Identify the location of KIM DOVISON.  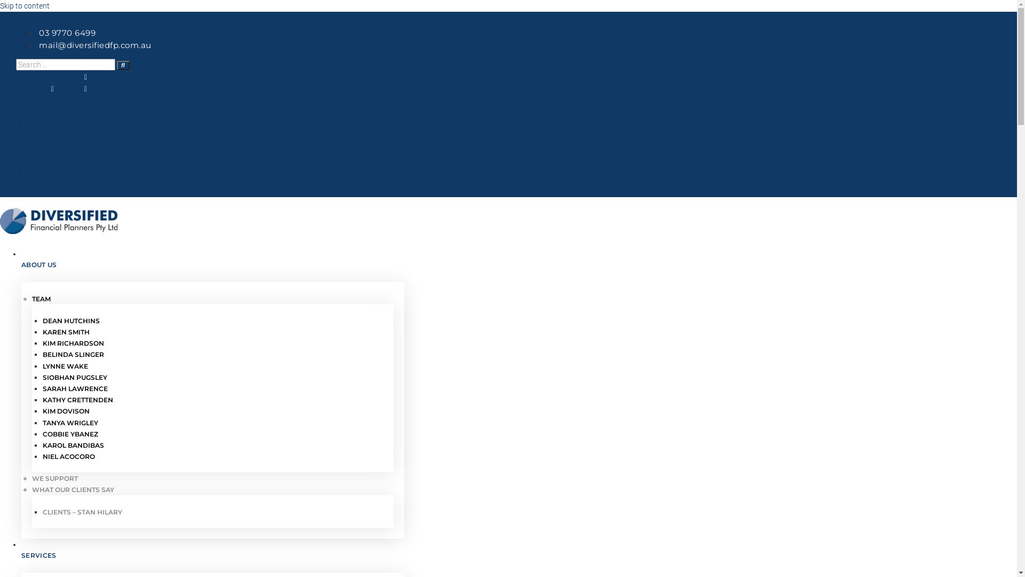
(212, 411).